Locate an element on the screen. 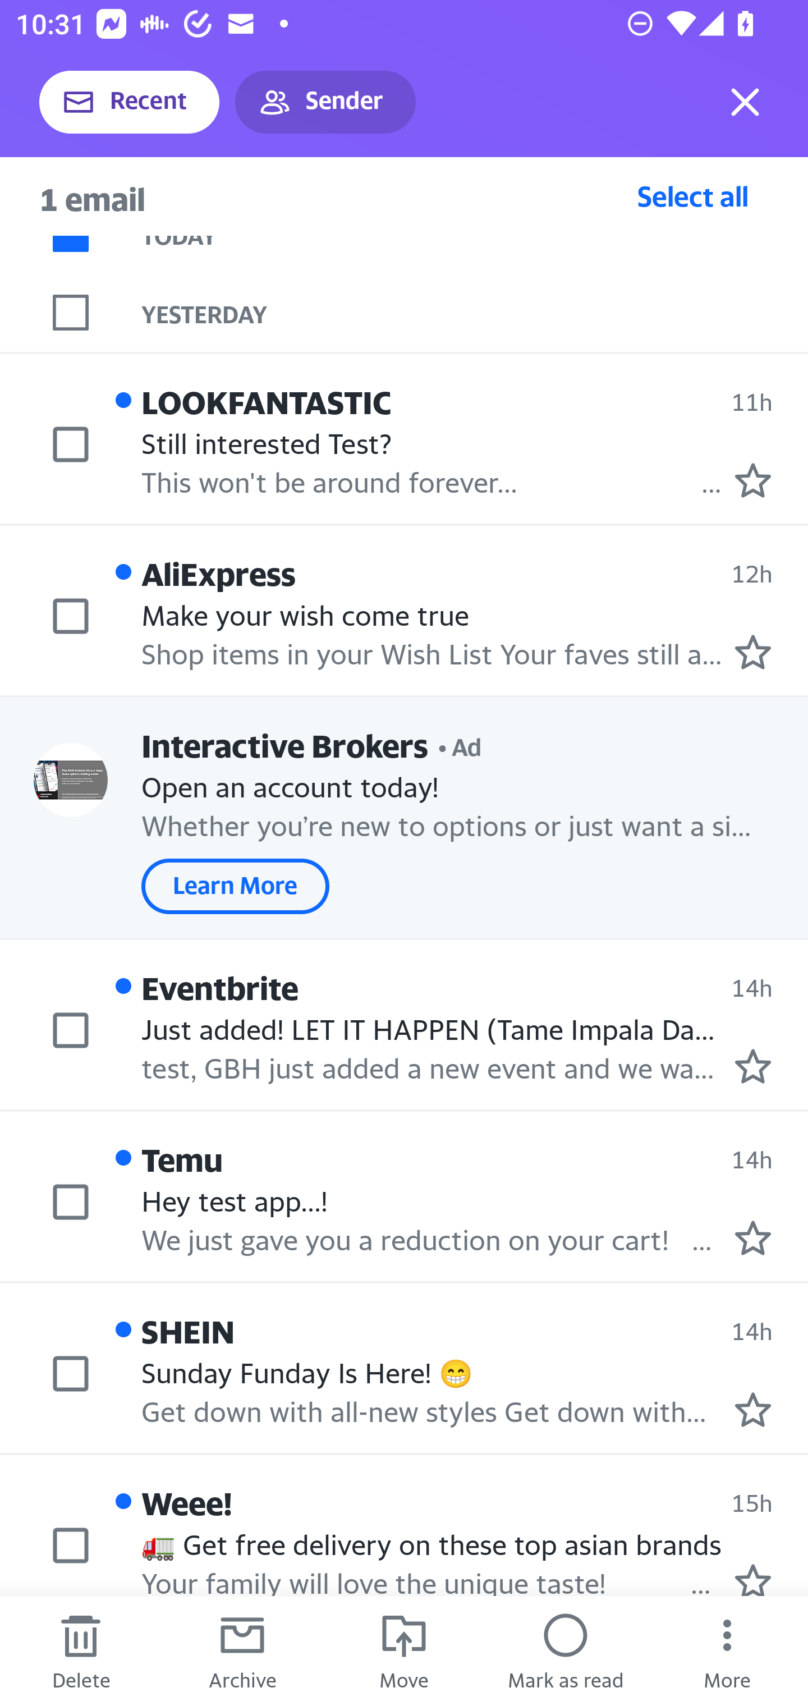 The image size is (808, 1706). Sender is located at coordinates (325, 102).